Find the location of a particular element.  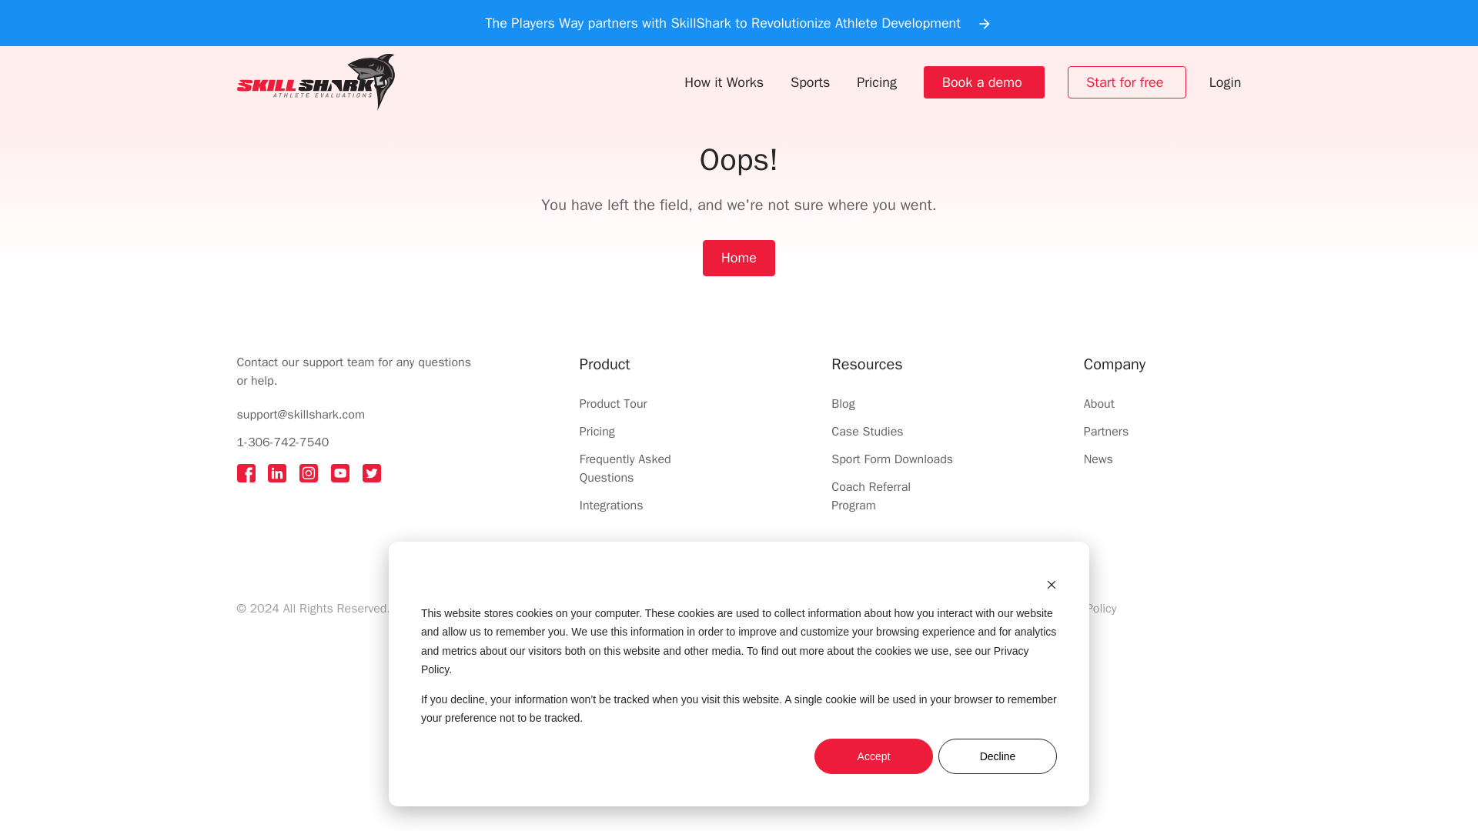

Pricing is located at coordinates (877, 82).